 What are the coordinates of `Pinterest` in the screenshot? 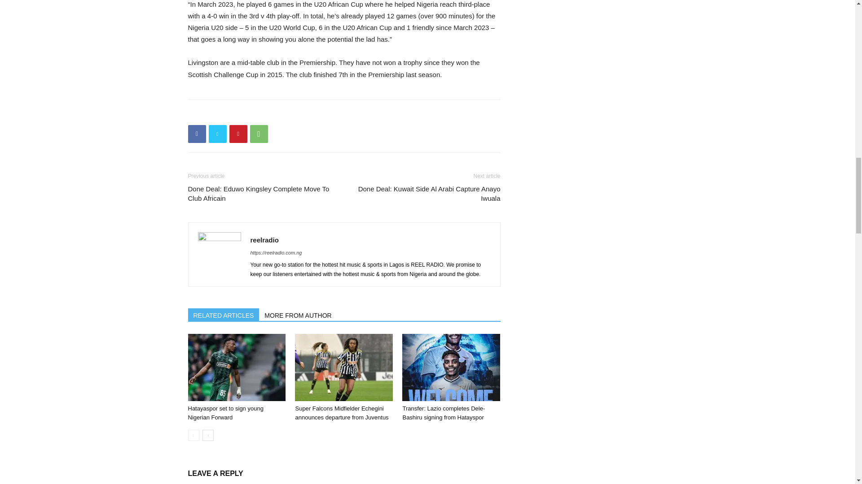 It's located at (238, 134).